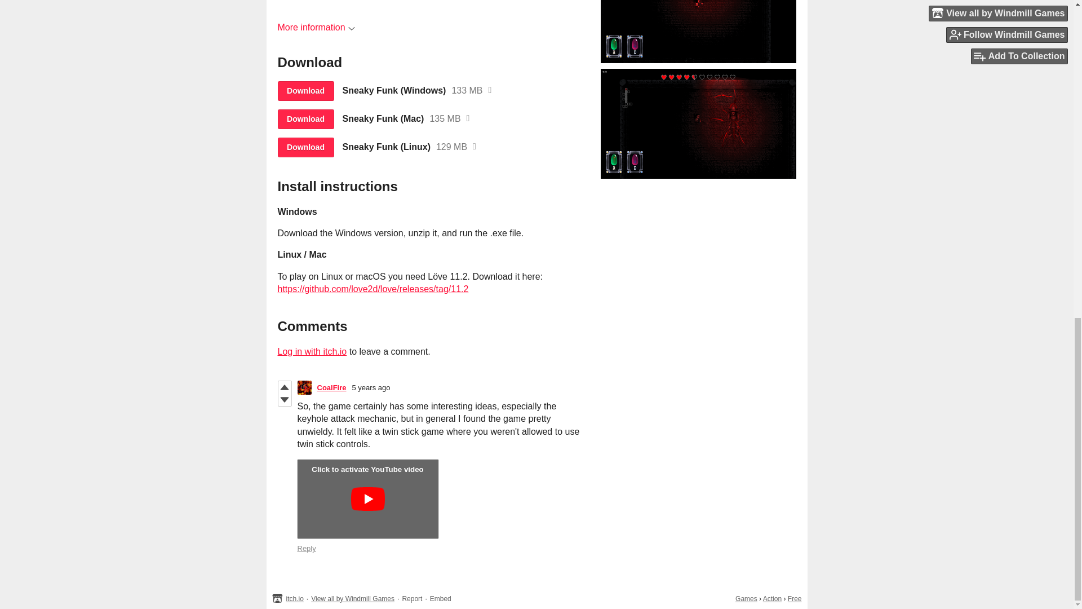 The width and height of the screenshot is (1082, 609). What do you see at coordinates (305, 91) in the screenshot?
I see `Download` at bounding box center [305, 91].